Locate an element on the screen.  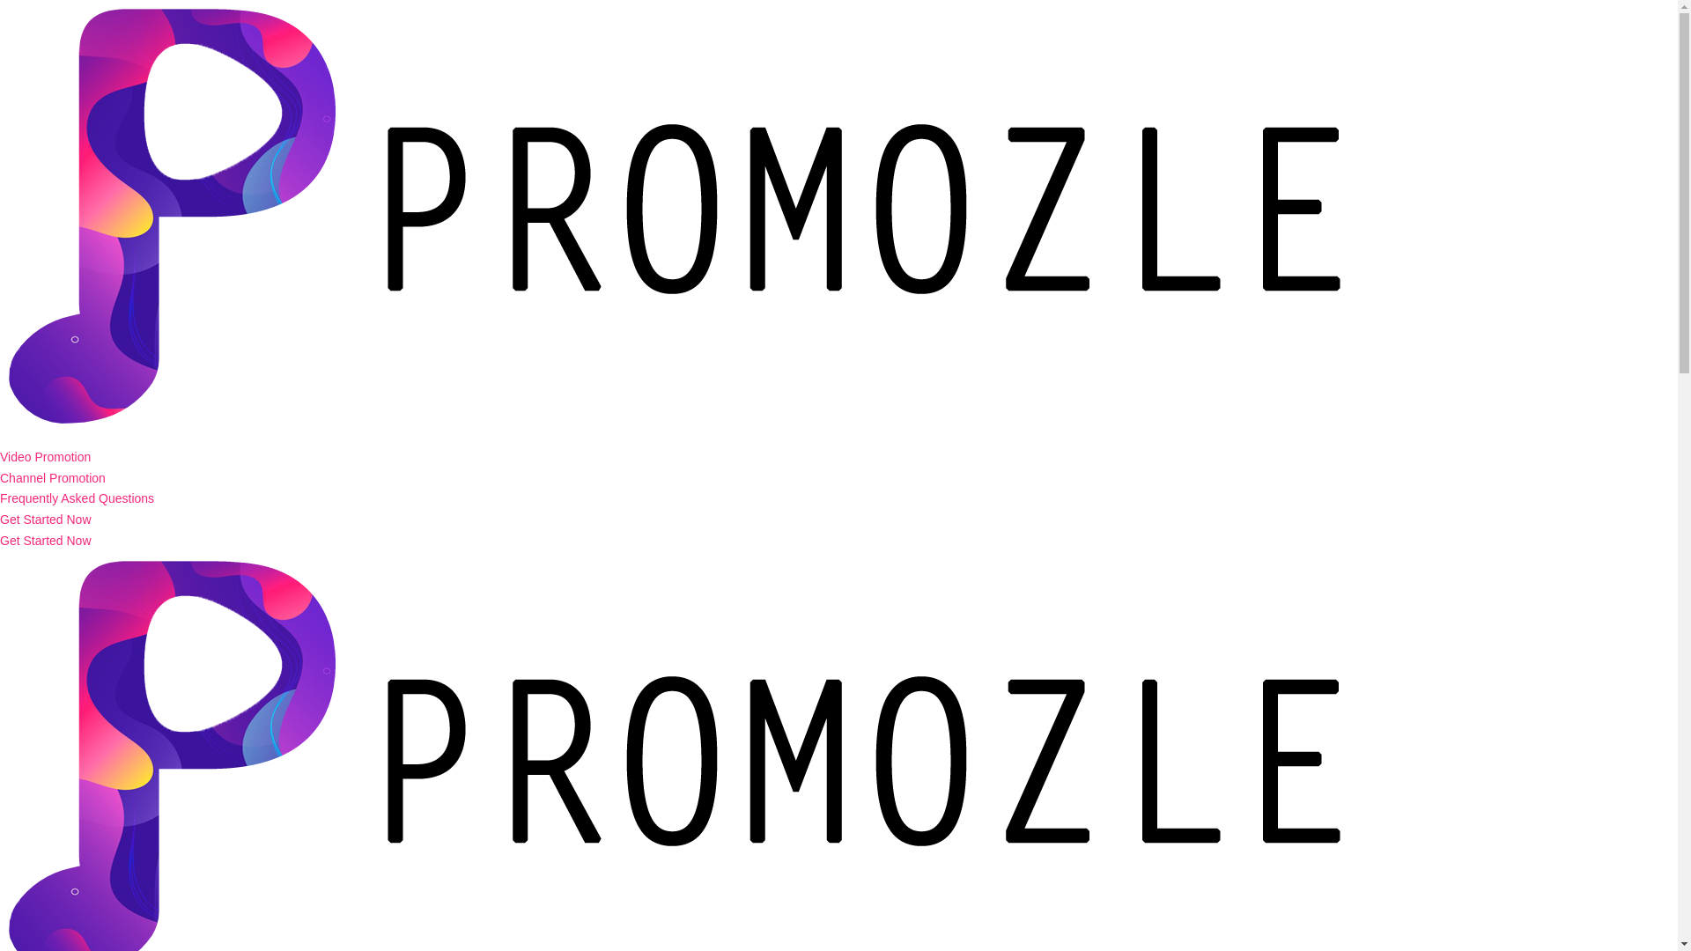
Channel Promotion is located at coordinates (53, 477).